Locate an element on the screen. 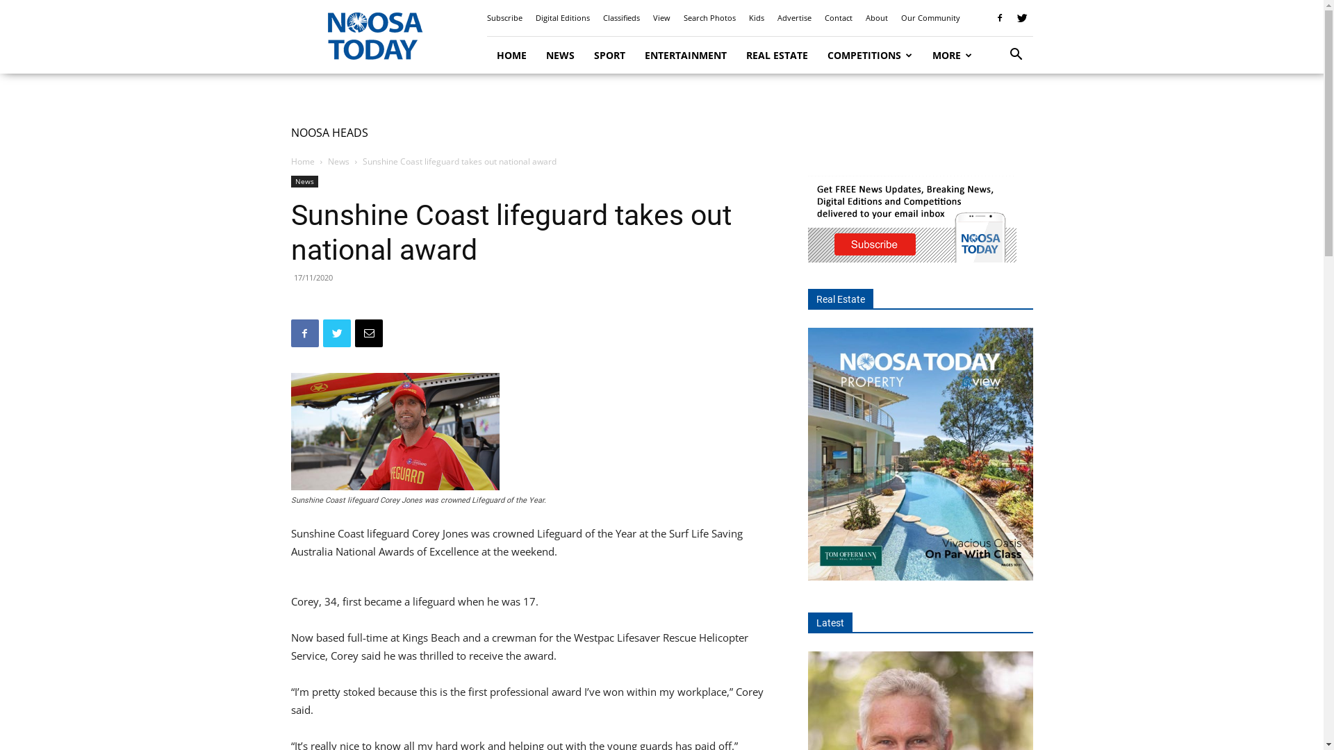 Image resolution: width=1334 pixels, height=750 pixels. ENTERTAINMENT is located at coordinates (686, 56).